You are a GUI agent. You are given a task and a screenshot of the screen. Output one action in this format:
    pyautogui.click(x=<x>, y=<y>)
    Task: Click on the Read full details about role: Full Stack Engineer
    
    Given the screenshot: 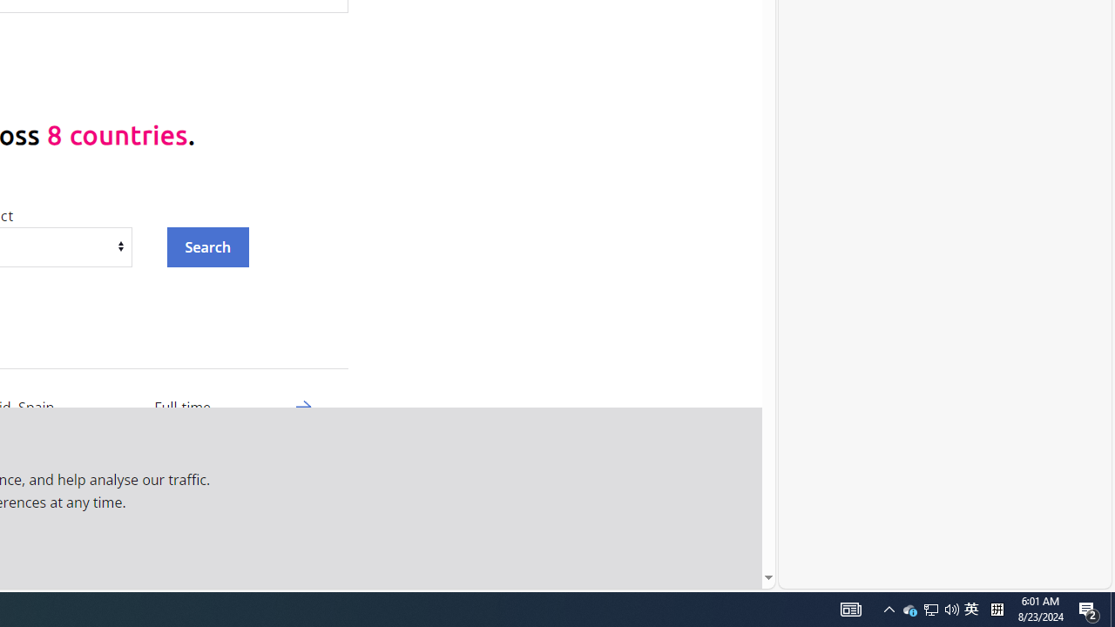 What is the action you would take?
    pyautogui.click(x=971, y=610)
    